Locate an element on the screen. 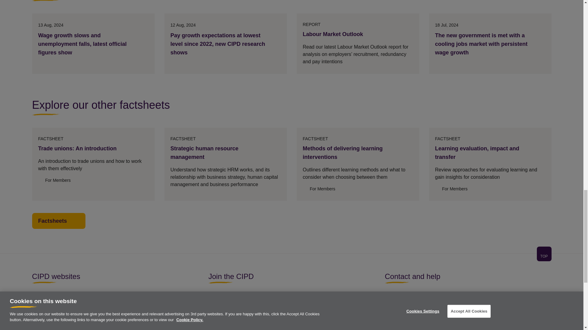 The width and height of the screenshot is (588, 330). TOP is located at coordinates (544, 256).